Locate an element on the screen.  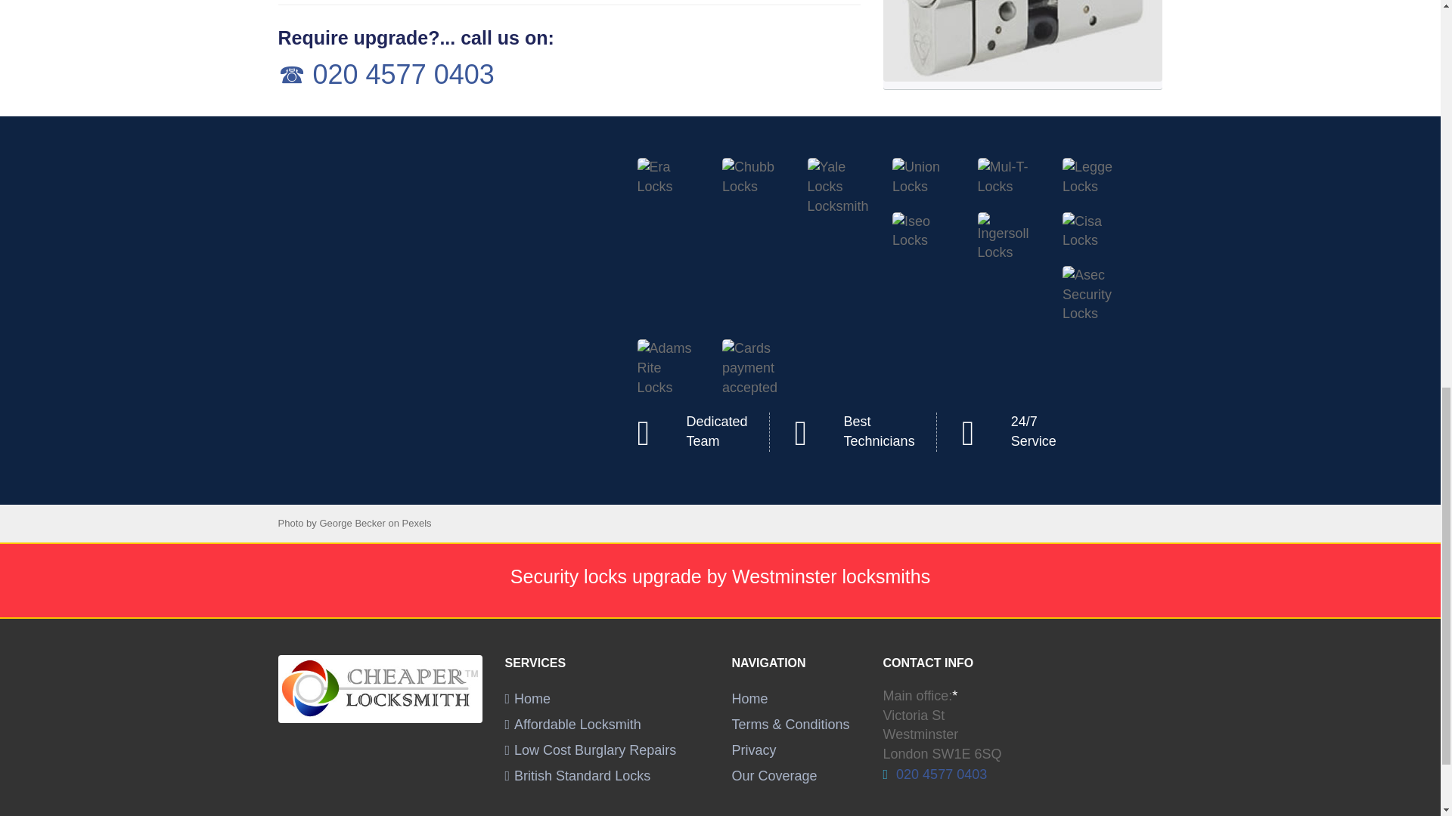
Low Cost Burglary repairs in Westminster is located at coordinates (591, 750).